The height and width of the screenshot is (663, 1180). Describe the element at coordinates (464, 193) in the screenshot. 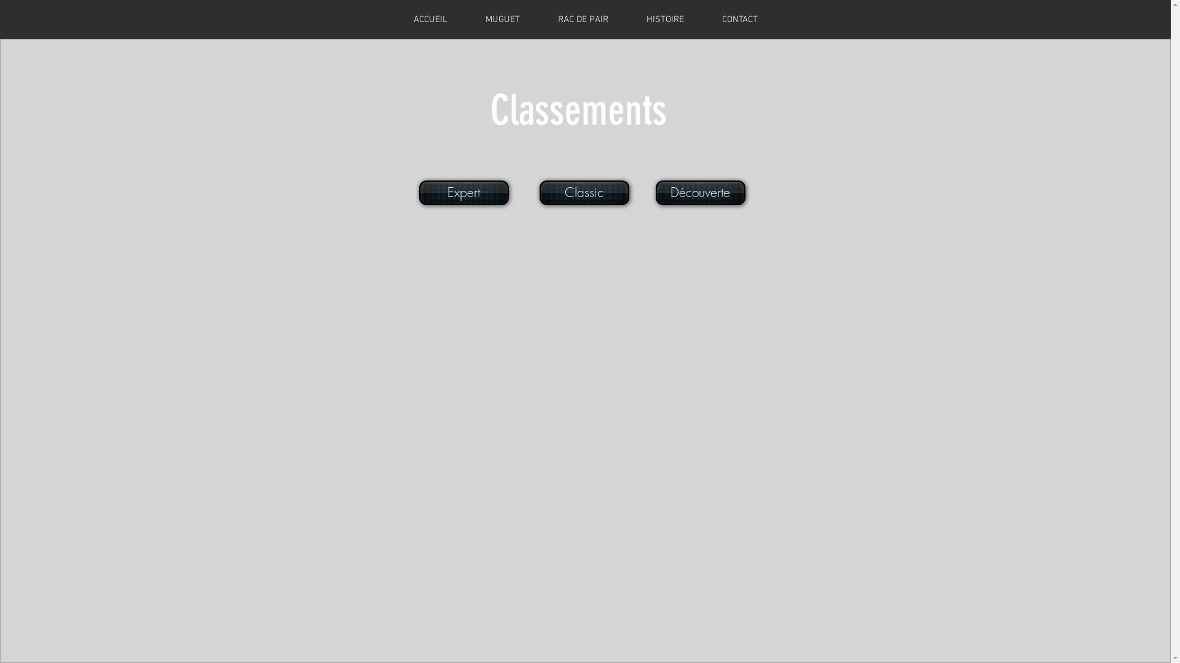

I see `Expert` at that location.